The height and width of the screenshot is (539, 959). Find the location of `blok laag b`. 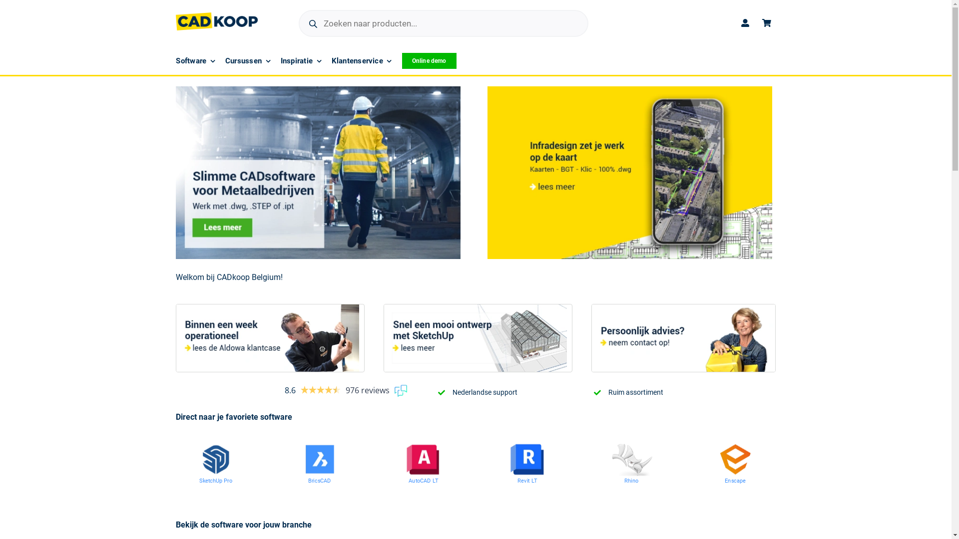

blok laag b is located at coordinates (476, 338).